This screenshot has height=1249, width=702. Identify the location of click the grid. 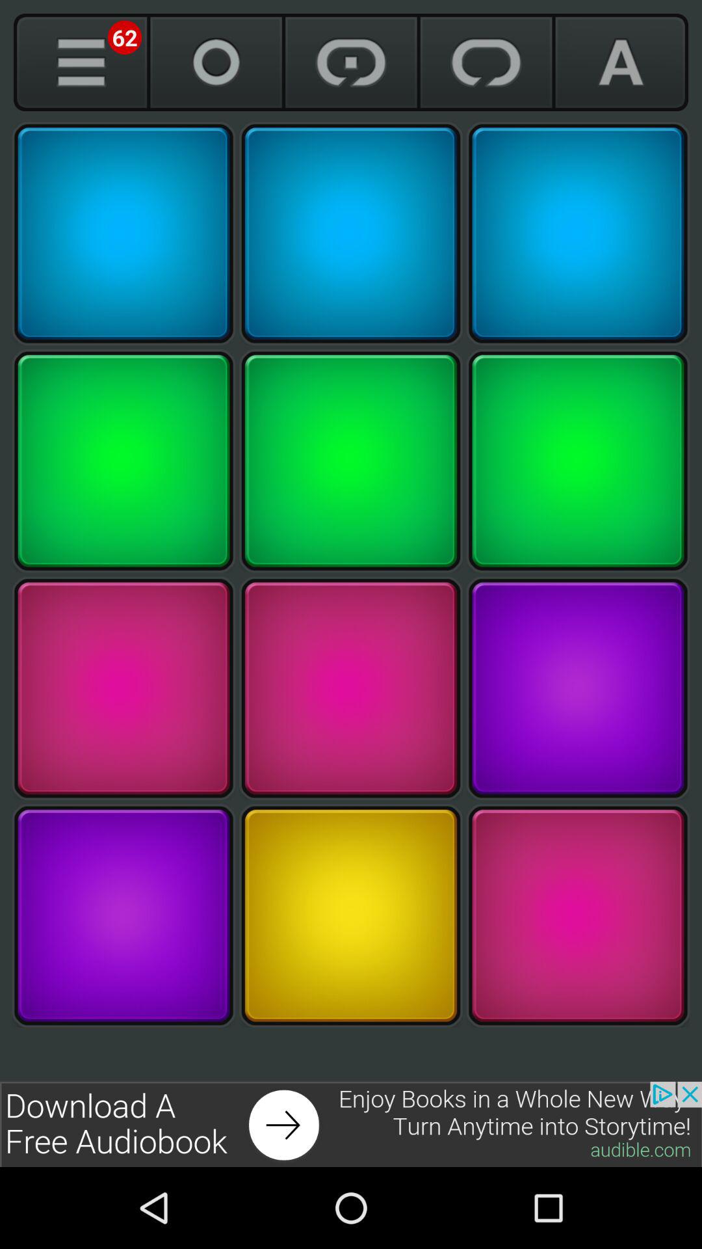
(351, 916).